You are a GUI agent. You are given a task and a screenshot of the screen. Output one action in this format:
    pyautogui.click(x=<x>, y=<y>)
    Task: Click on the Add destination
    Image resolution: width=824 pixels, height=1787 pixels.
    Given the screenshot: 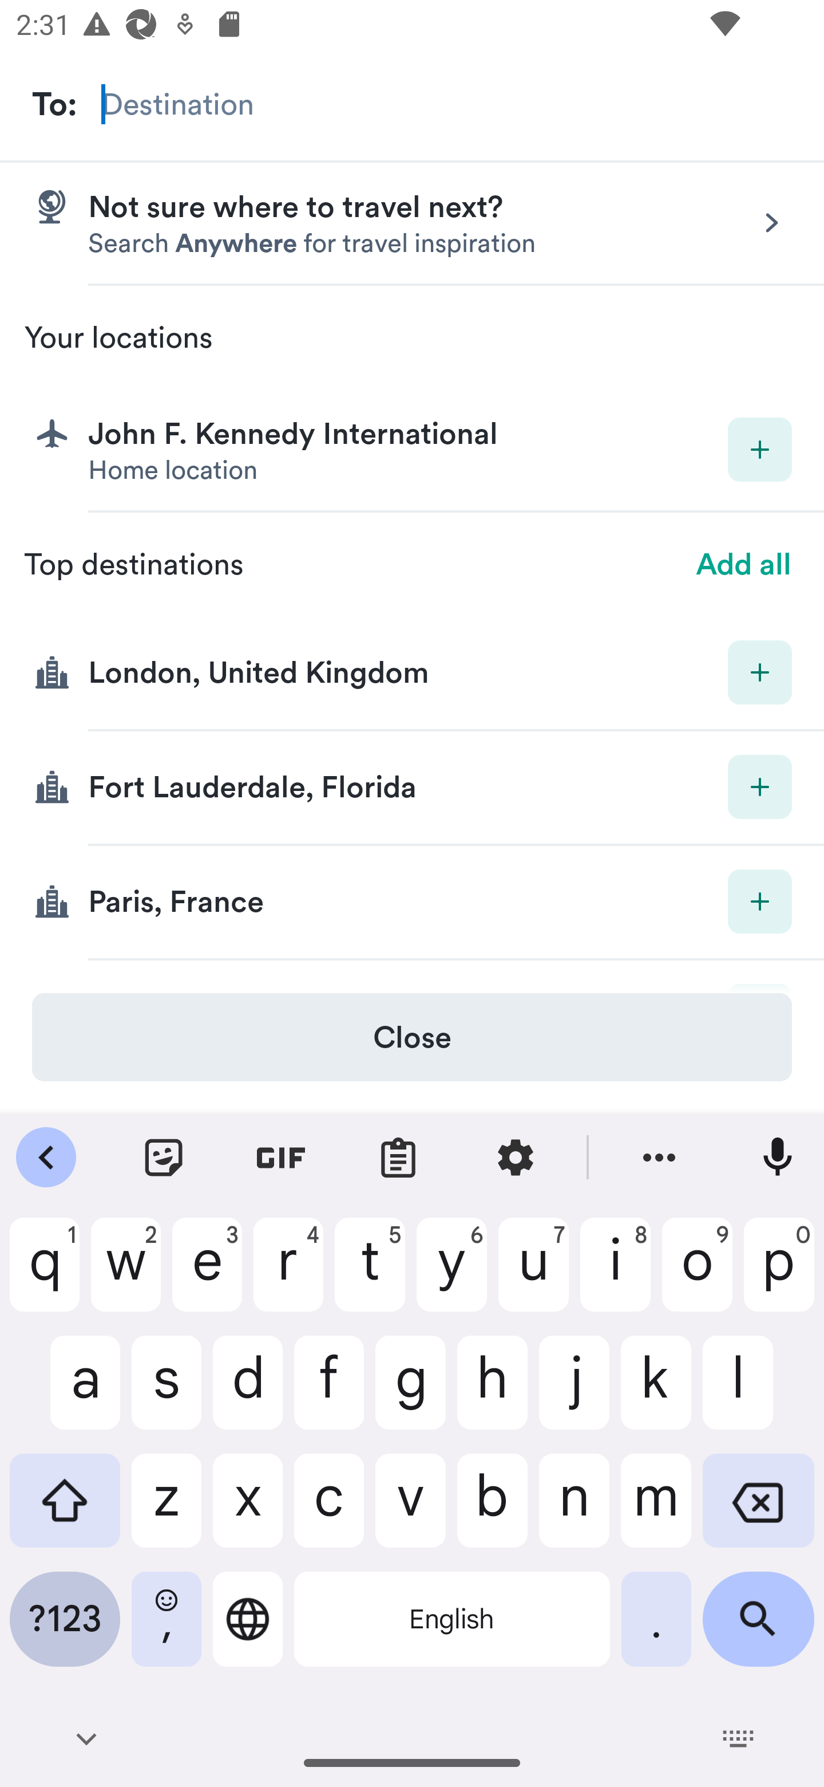 What is the action you would take?
    pyautogui.click(x=760, y=786)
    